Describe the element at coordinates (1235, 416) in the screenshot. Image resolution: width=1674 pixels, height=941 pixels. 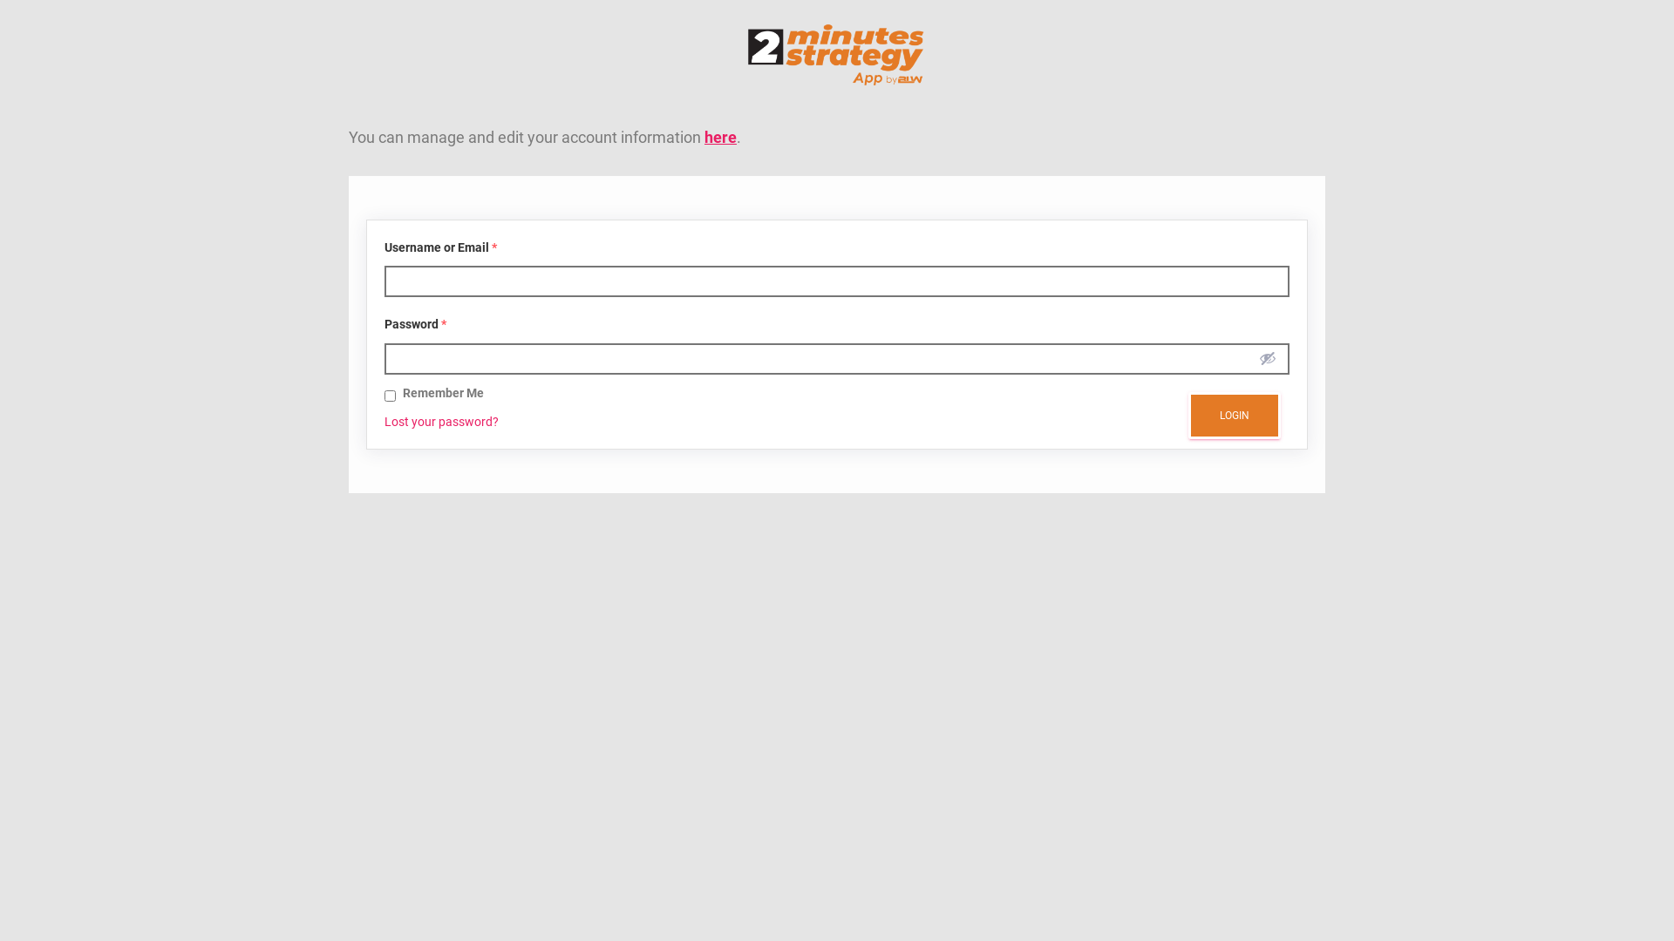
I see `Login` at that location.